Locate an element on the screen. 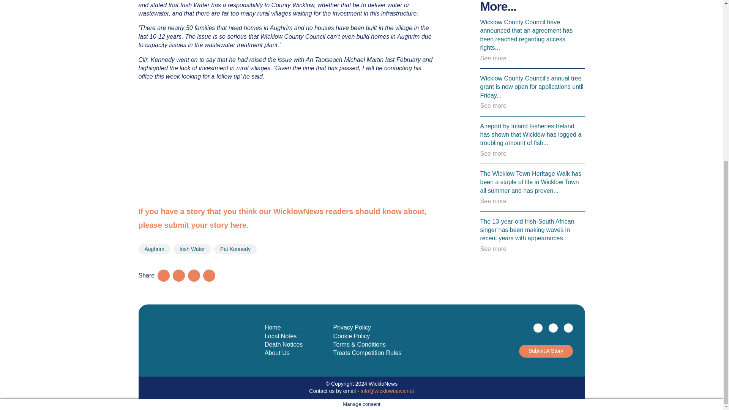 Image resolution: width=729 pixels, height=410 pixels. Aughrim is located at coordinates (154, 249).